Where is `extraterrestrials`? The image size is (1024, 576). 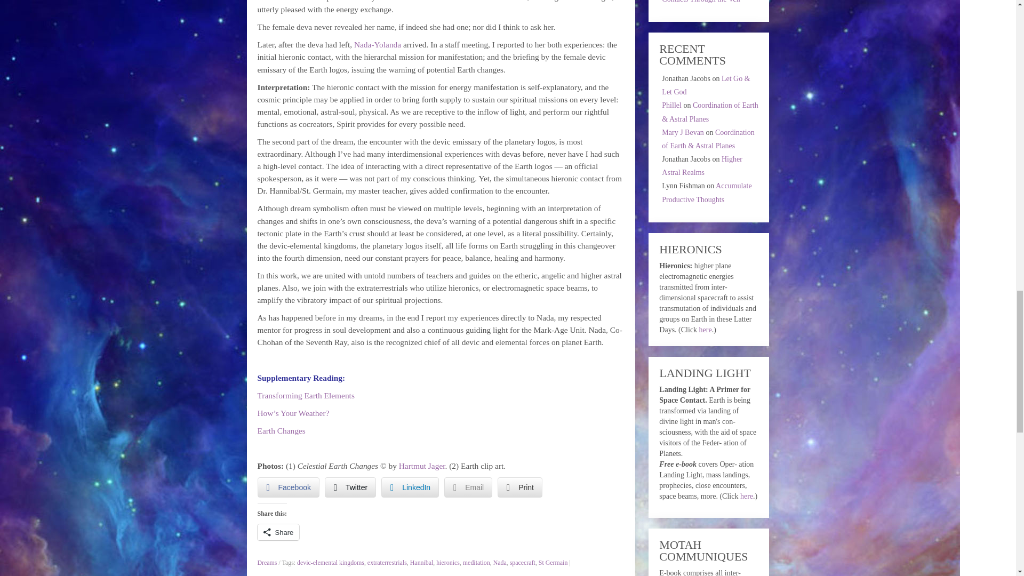 extraterrestrials is located at coordinates (387, 562).